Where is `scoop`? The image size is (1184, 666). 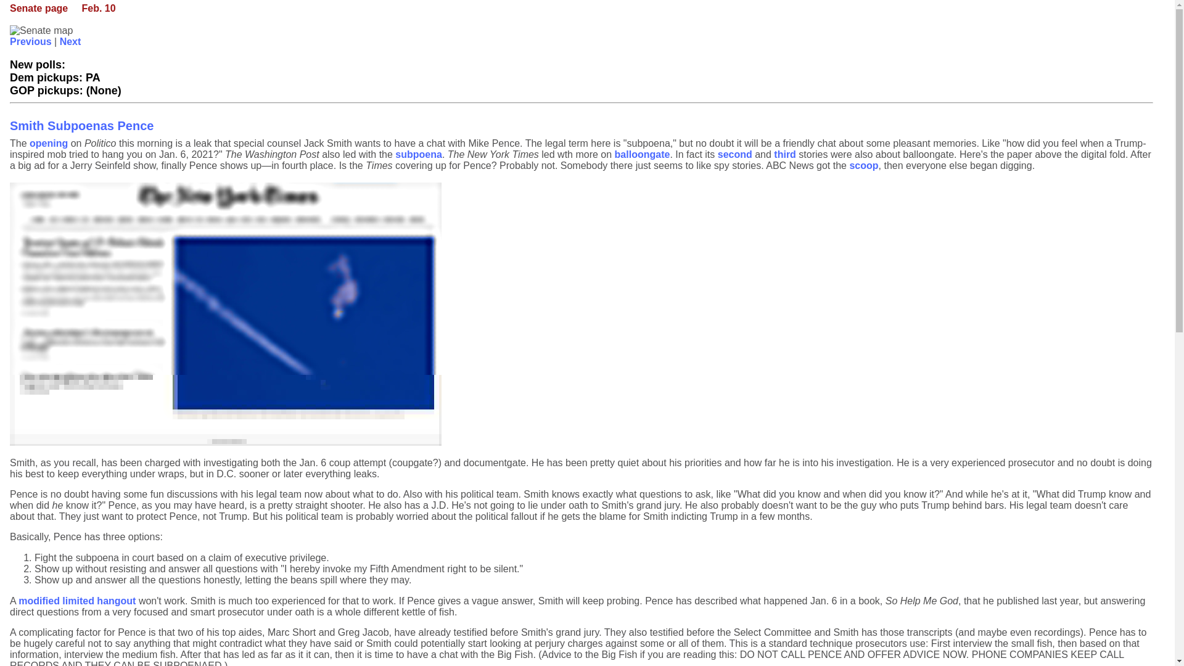
scoop is located at coordinates (863, 165).